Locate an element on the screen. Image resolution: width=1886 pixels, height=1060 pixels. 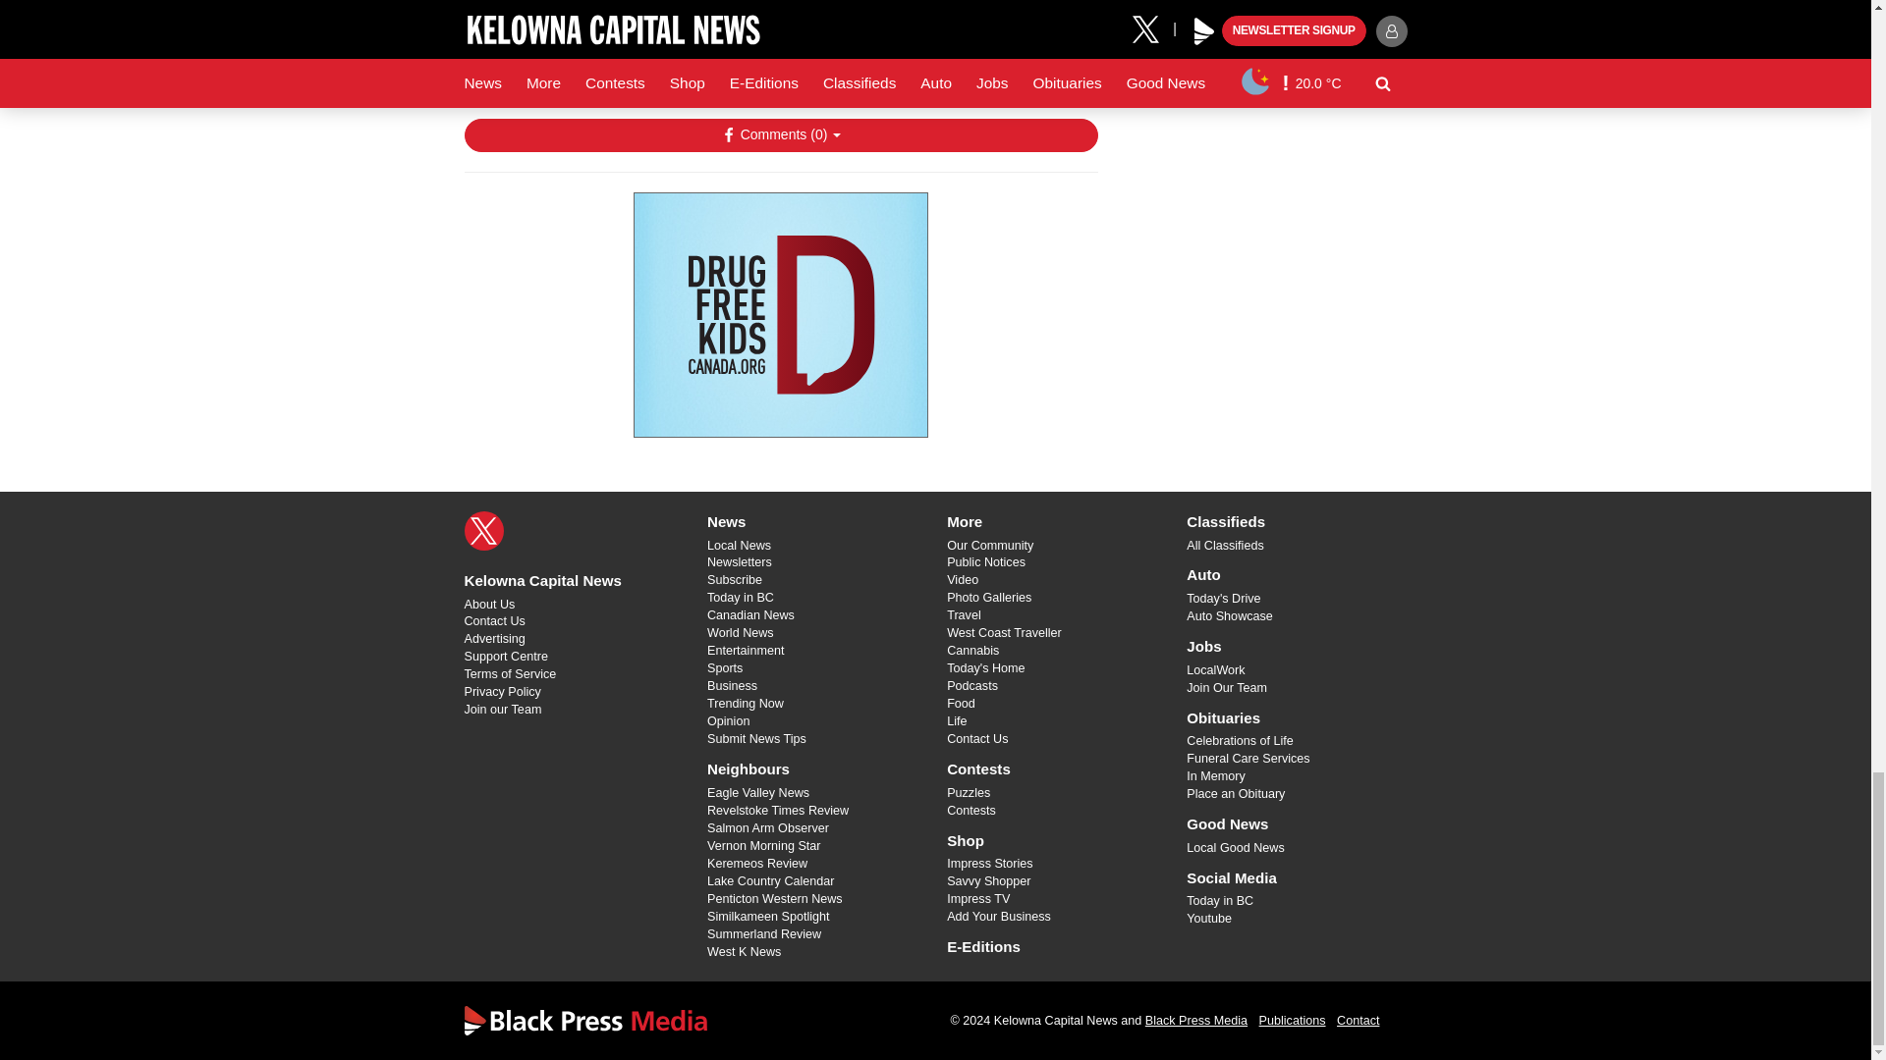
Show Comments is located at coordinates (780, 135).